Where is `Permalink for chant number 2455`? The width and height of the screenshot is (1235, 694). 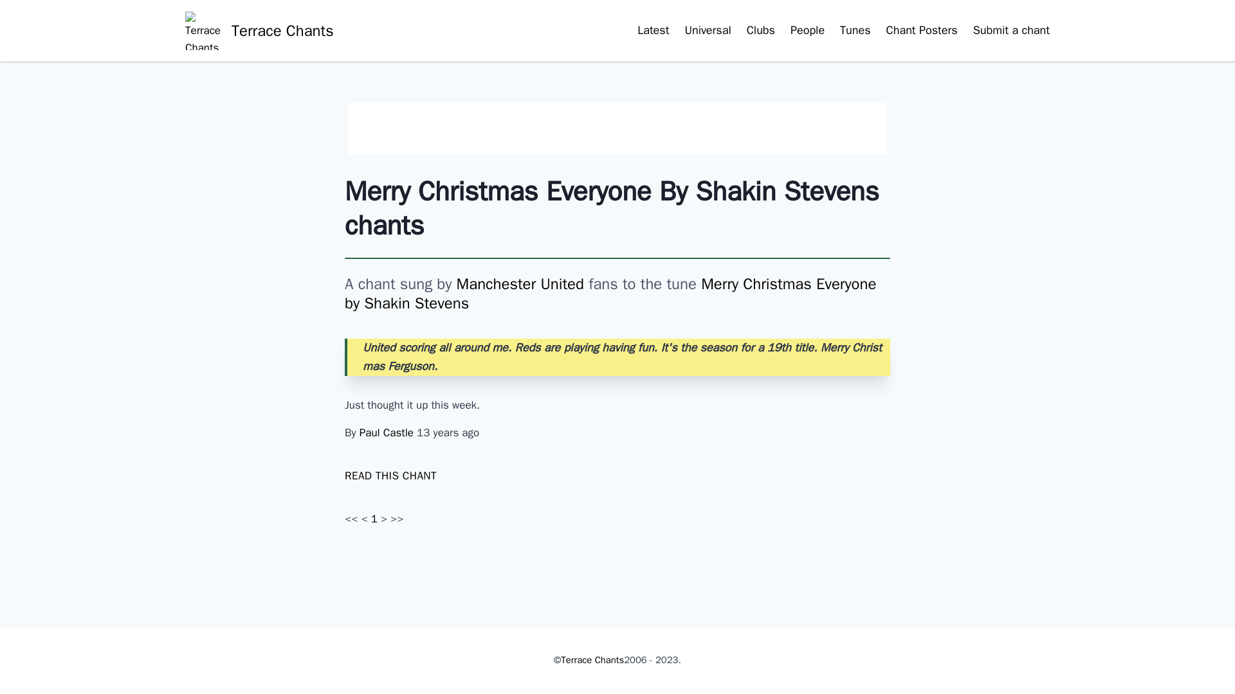 Permalink for chant number 2455 is located at coordinates (390, 476).